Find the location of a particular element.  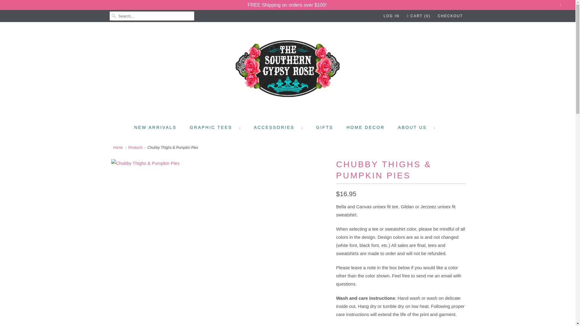

LOG IN is located at coordinates (391, 16).